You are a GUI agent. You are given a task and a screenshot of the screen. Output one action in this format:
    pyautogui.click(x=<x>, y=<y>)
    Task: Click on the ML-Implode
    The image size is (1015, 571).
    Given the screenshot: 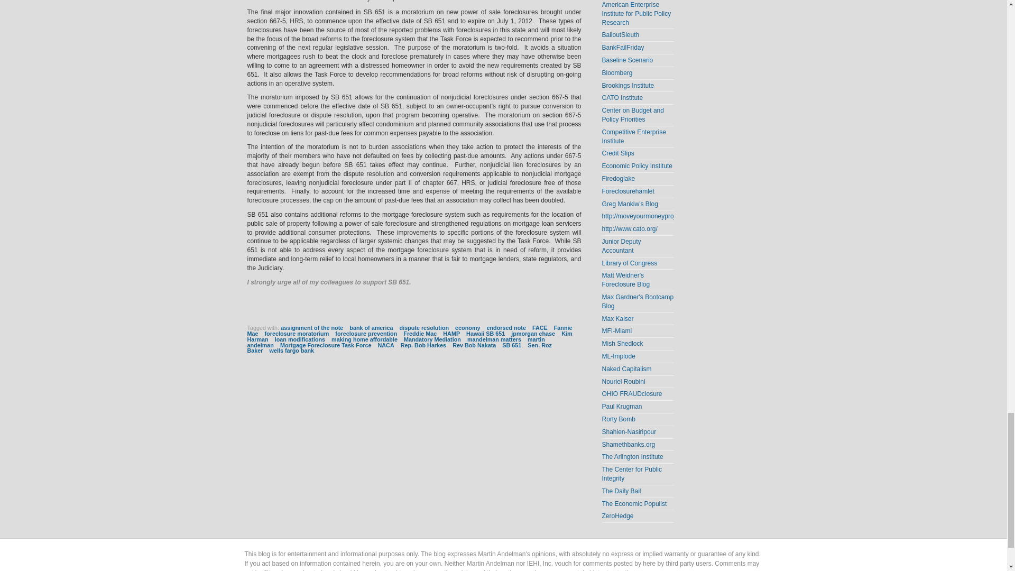 What is the action you would take?
    pyautogui.click(x=619, y=356)
    